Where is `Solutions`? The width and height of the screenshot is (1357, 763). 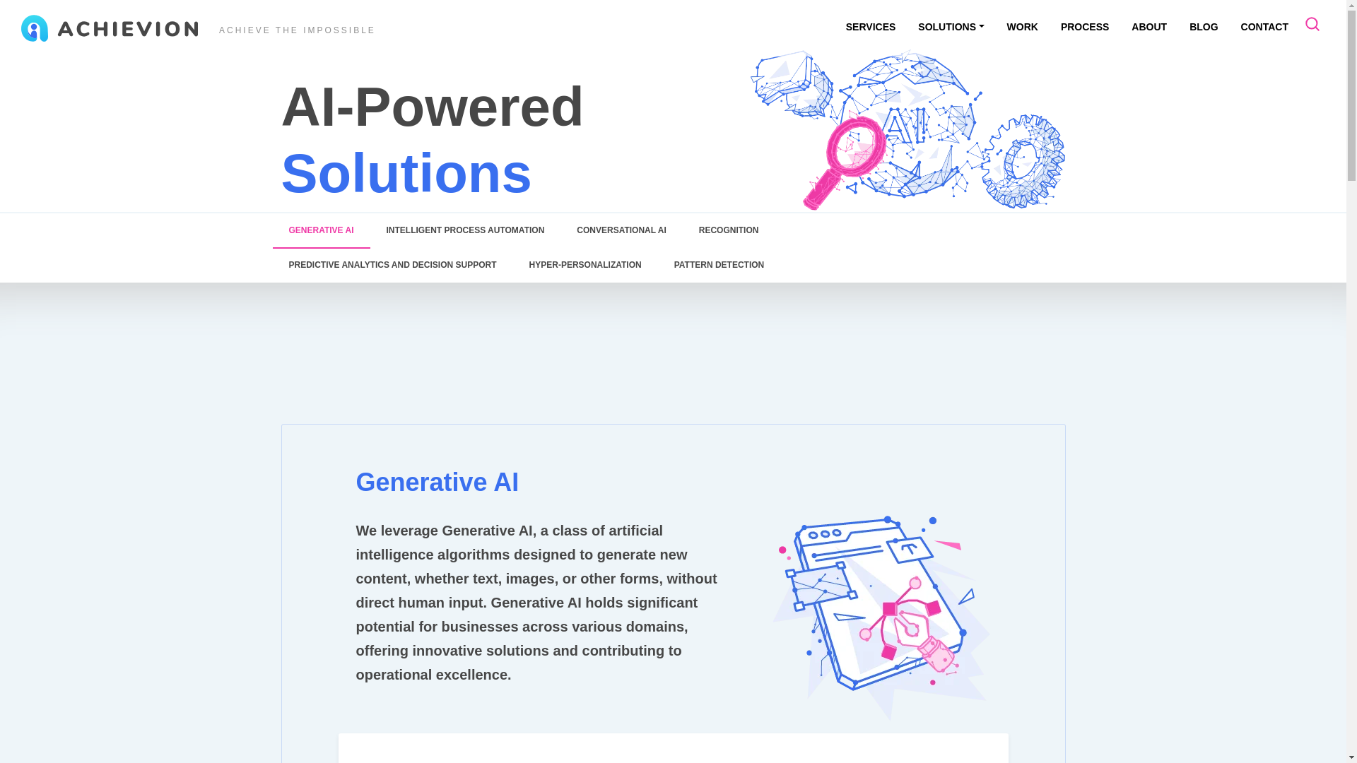 Solutions is located at coordinates (950, 27).